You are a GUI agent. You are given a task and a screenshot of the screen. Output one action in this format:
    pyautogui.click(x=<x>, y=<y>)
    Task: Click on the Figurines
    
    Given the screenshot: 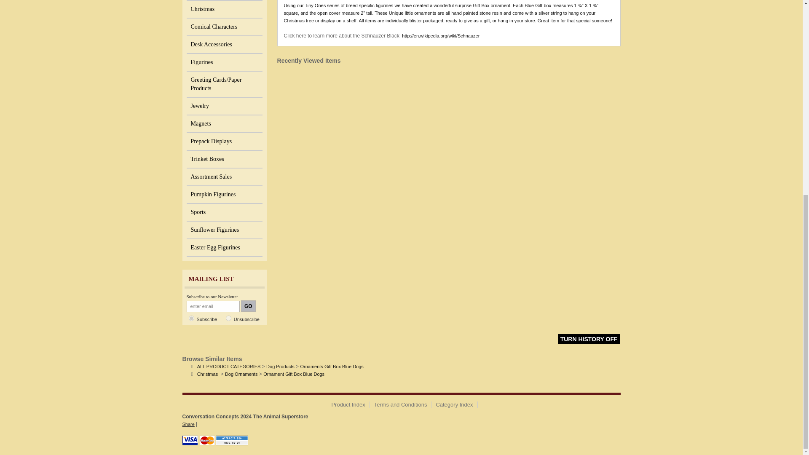 What is the action you would take?
    pyautogui.click(x=224, y=62)
    